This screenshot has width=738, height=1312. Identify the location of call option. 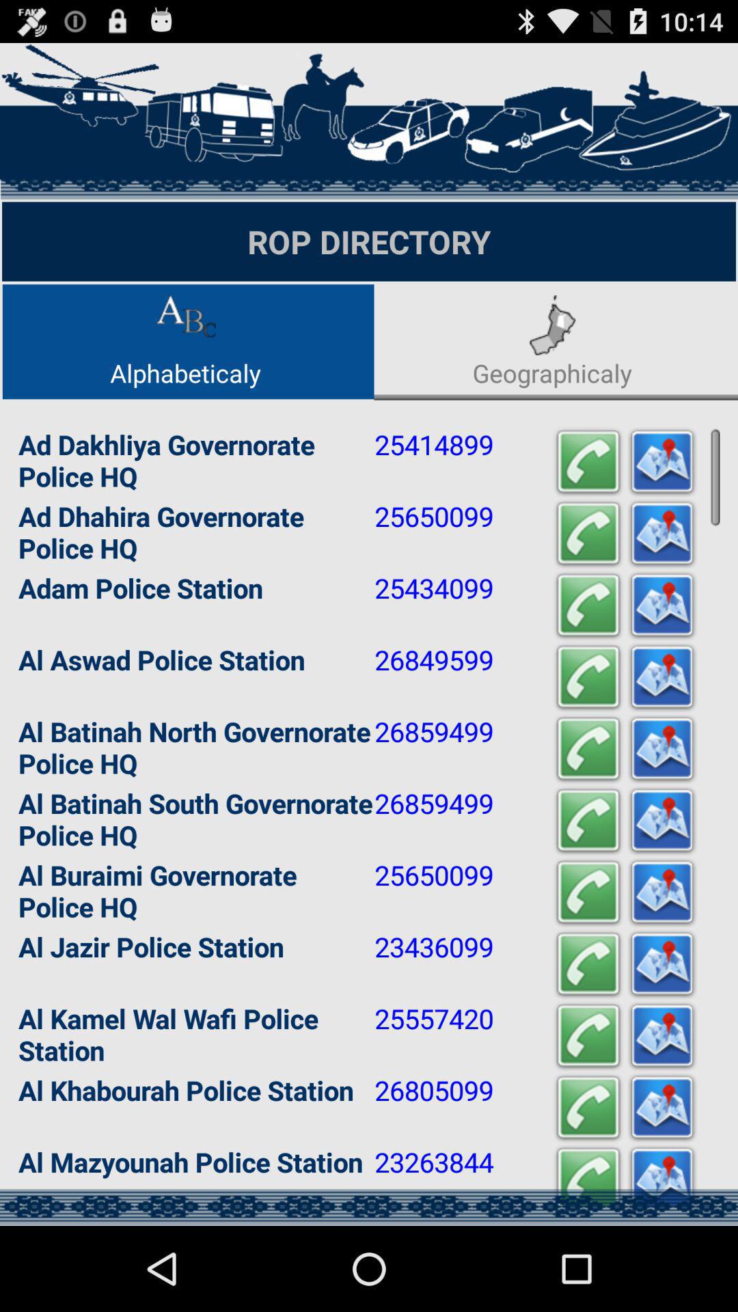
(588, 605).